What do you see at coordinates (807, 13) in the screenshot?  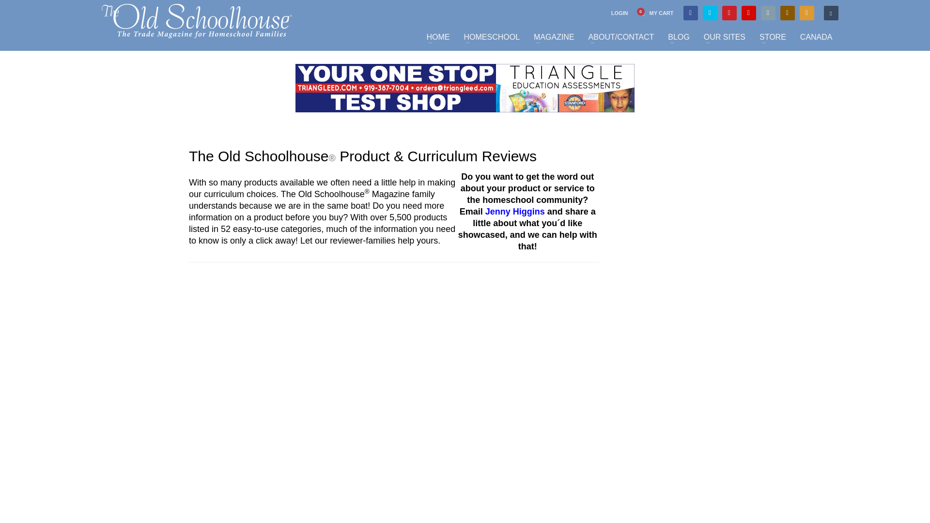 I see `RSS Feeds` at bounding box center [807, 13].